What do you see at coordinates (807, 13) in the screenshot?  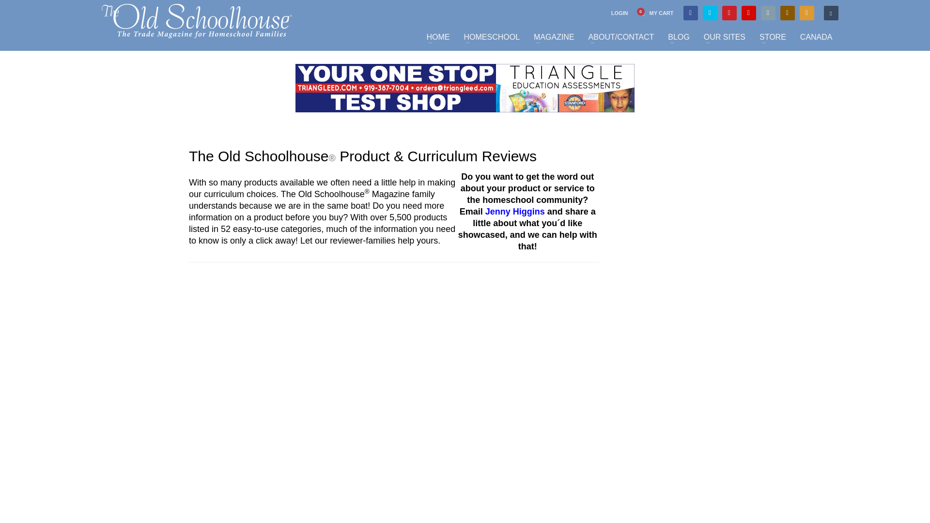 I see `RSS Feeds` at bounding box center [807, 13].